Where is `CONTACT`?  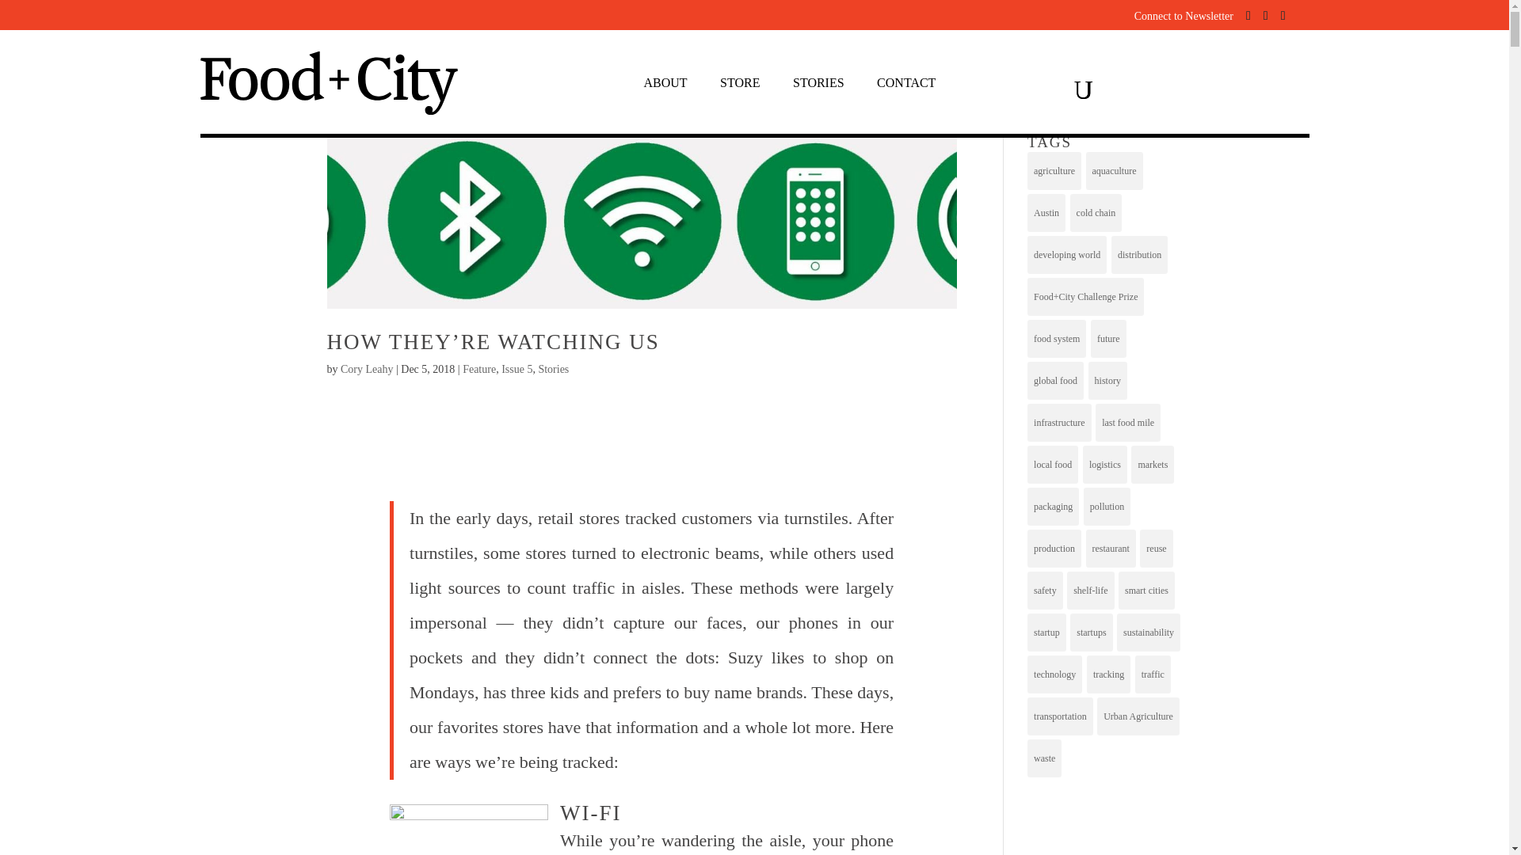 CONTACT is located at coordinates (906, 87).